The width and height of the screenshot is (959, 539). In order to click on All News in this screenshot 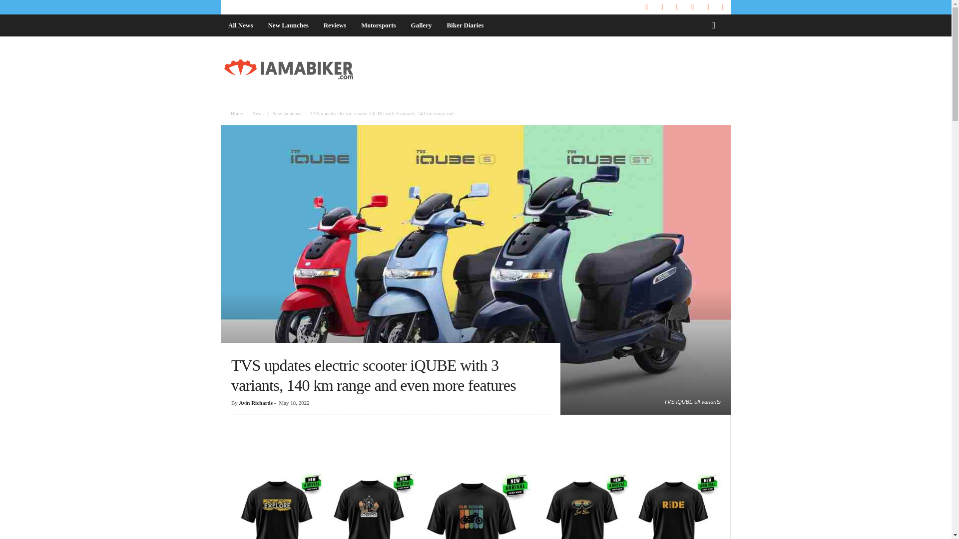, I will do `click(240, 25)`.